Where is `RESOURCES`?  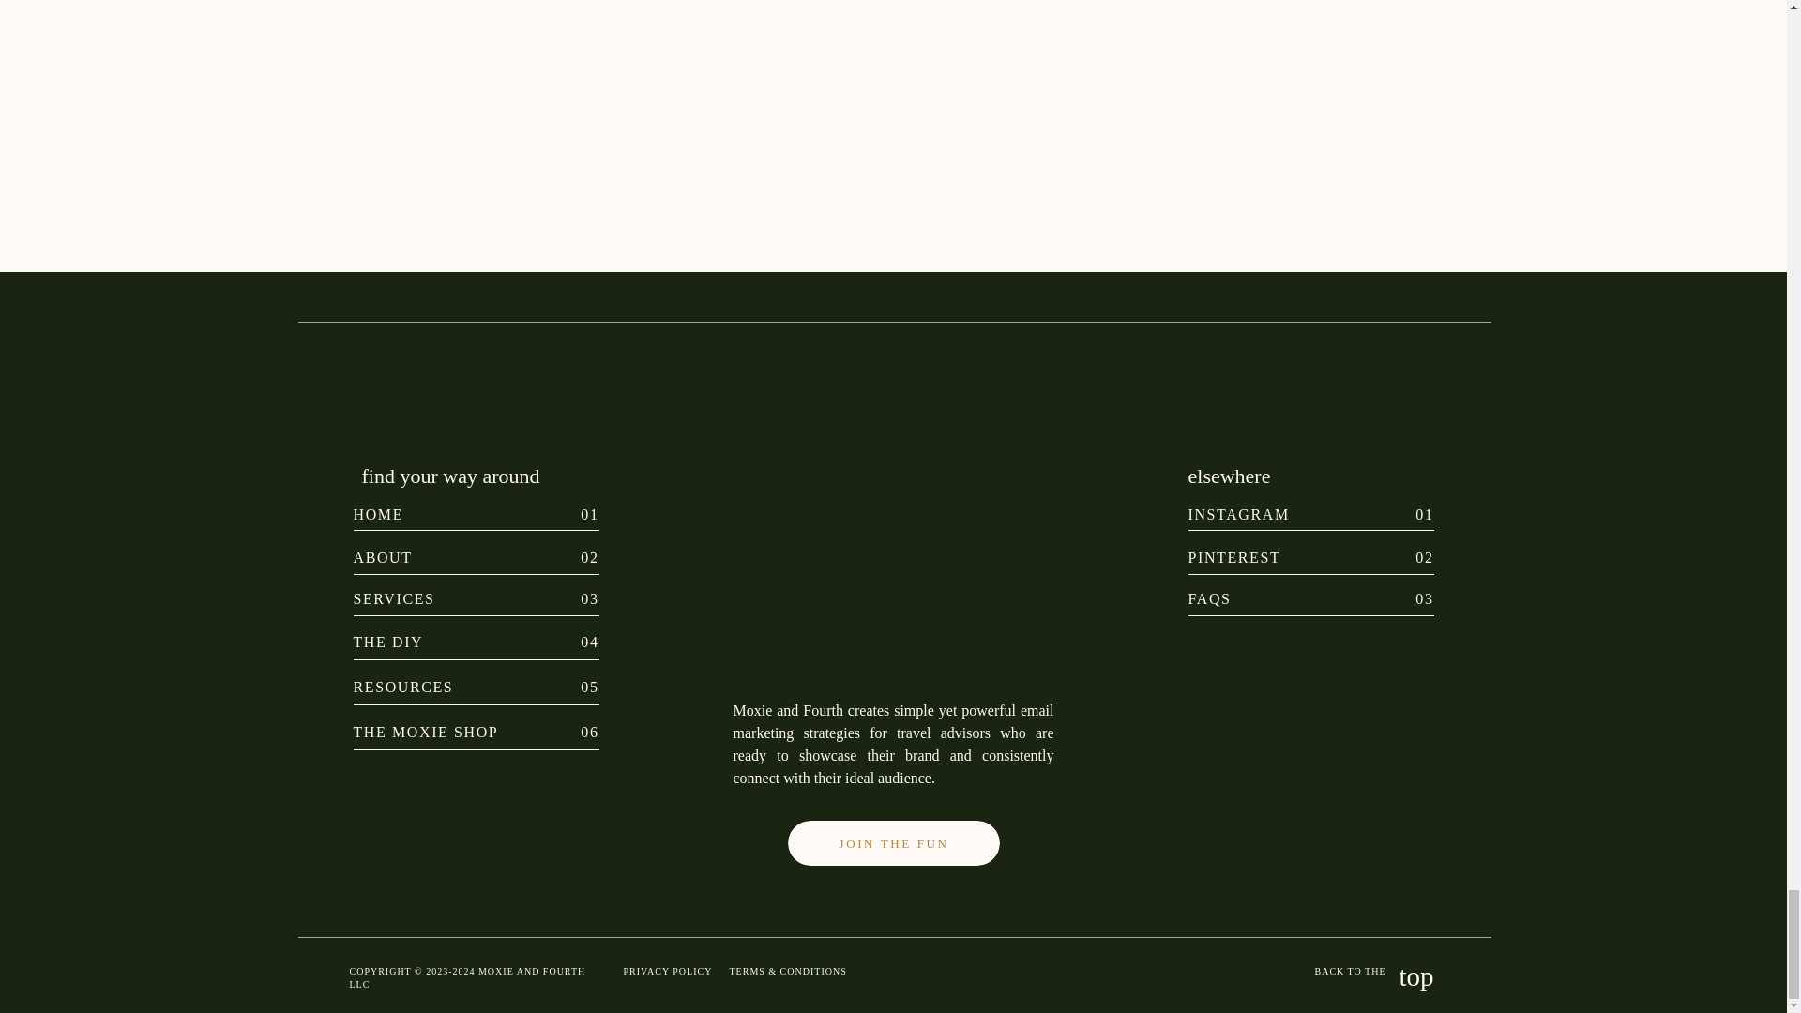
RESOURCES is located at coordinates (461, 685).